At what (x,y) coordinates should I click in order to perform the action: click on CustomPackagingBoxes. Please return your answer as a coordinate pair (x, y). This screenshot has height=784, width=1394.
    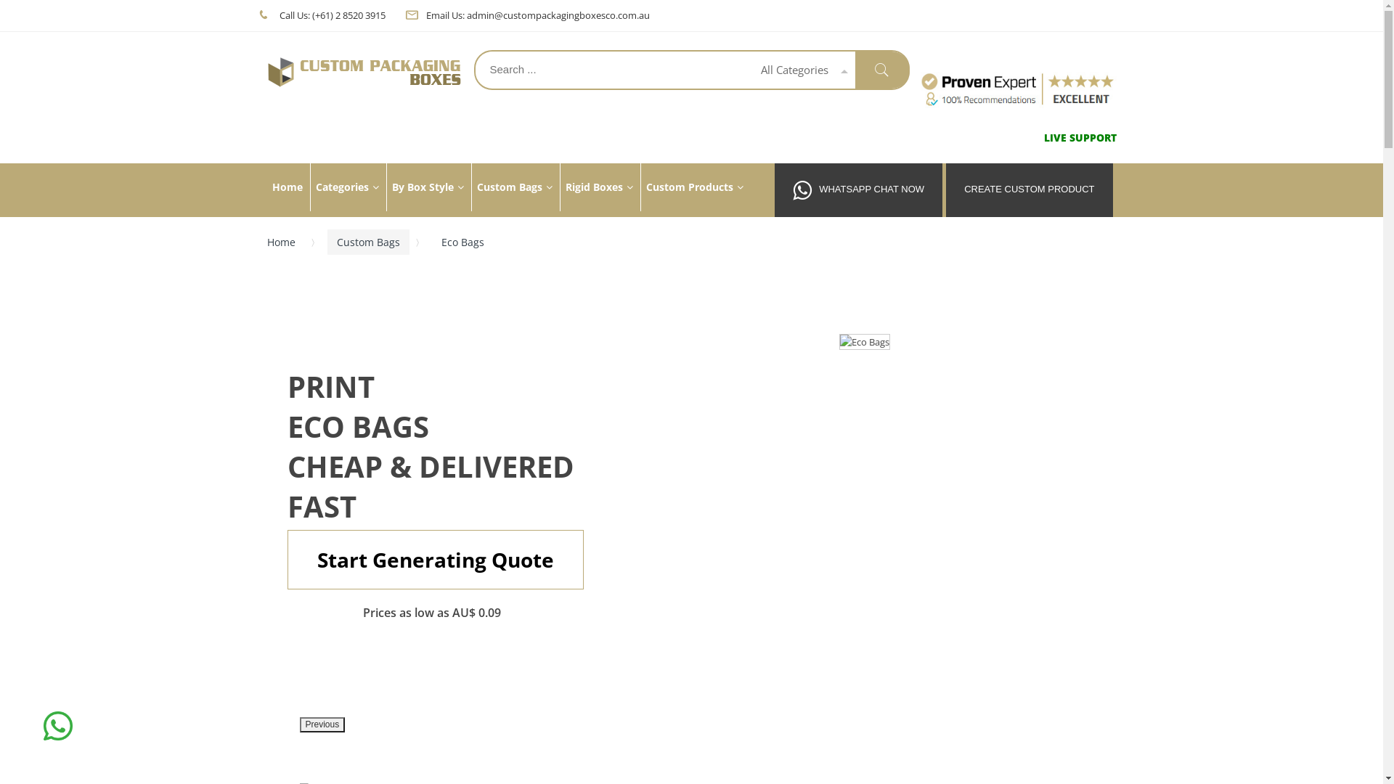
    Looking at the image, I should click on (365, 72).